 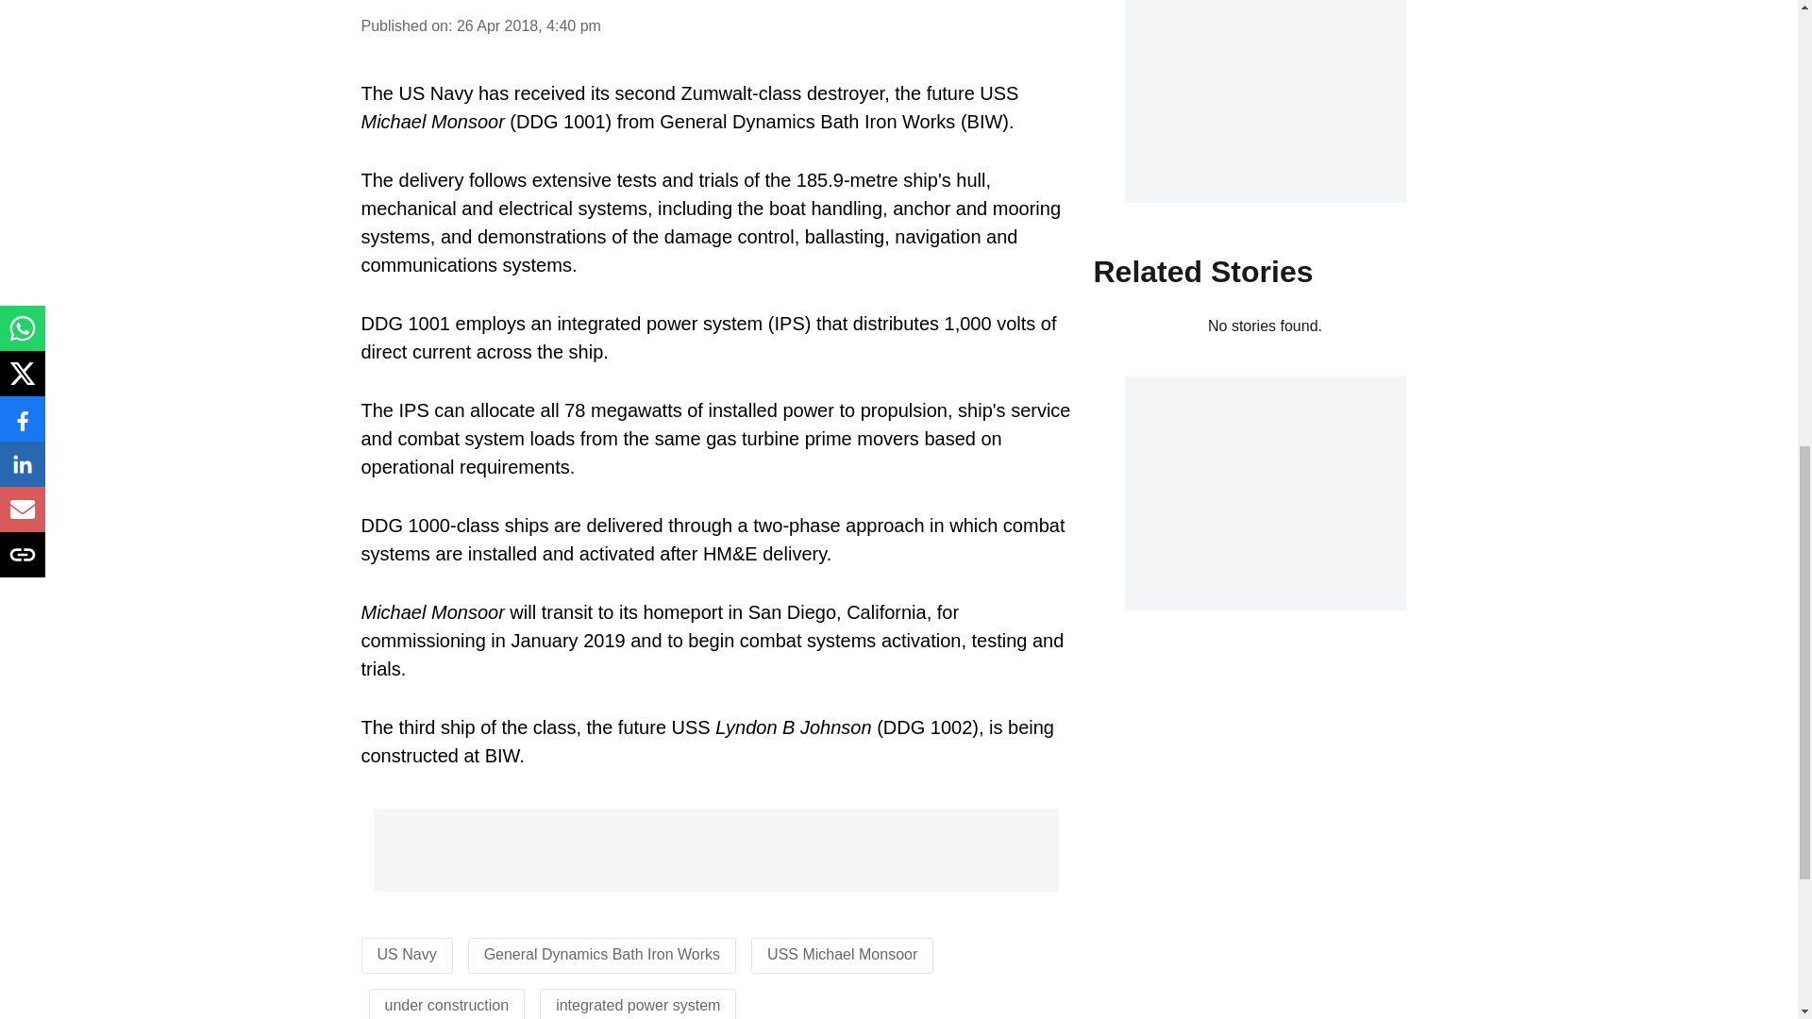 I want to click on integrated power system, so click(x=638, y=1005).